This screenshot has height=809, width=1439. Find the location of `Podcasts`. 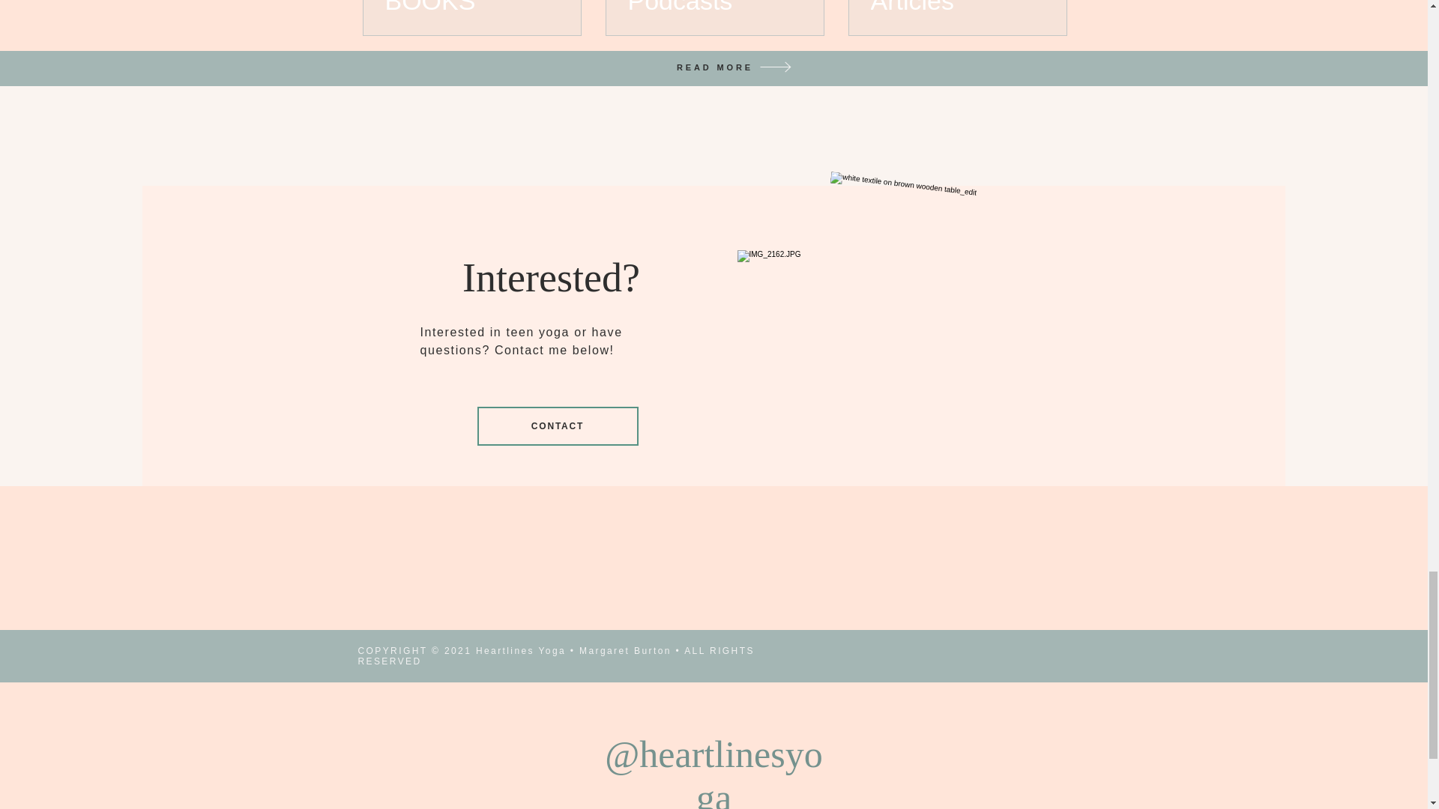

Podcasts is located at coordinates (714, 7).